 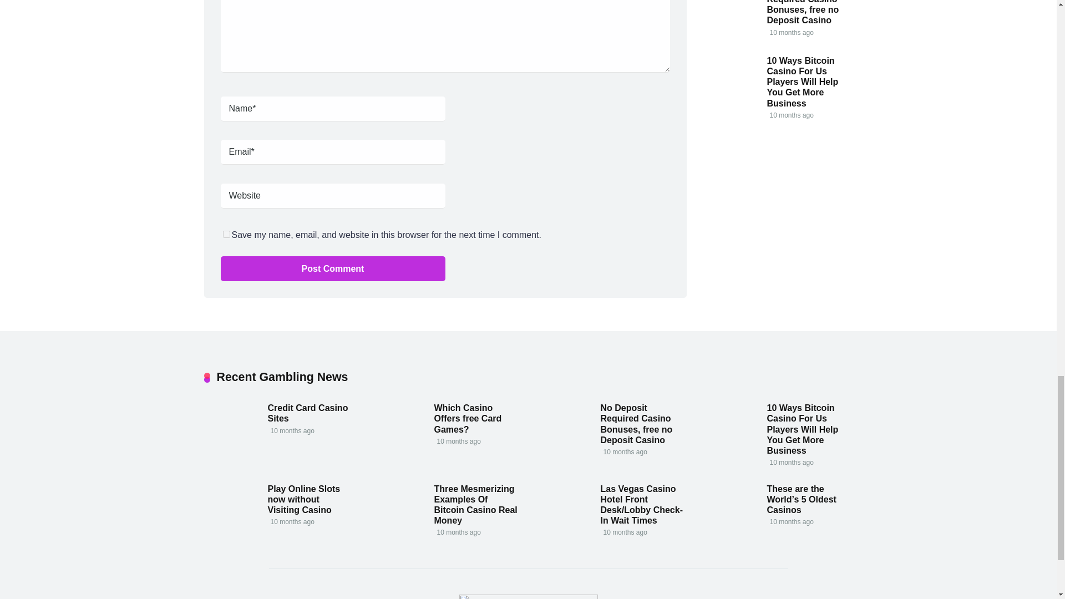 What do you see at coordinates (307, 413) in the screenshot?
I see `Credit Card Casino Sites` at bounding box center [307, 413].